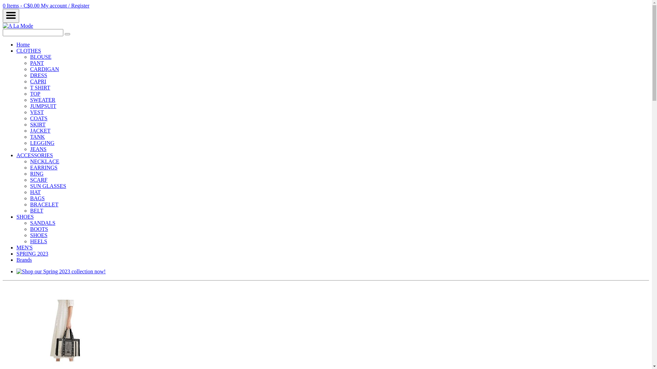  I want to click on 0 Items - C$0.00, so click(22, 5).